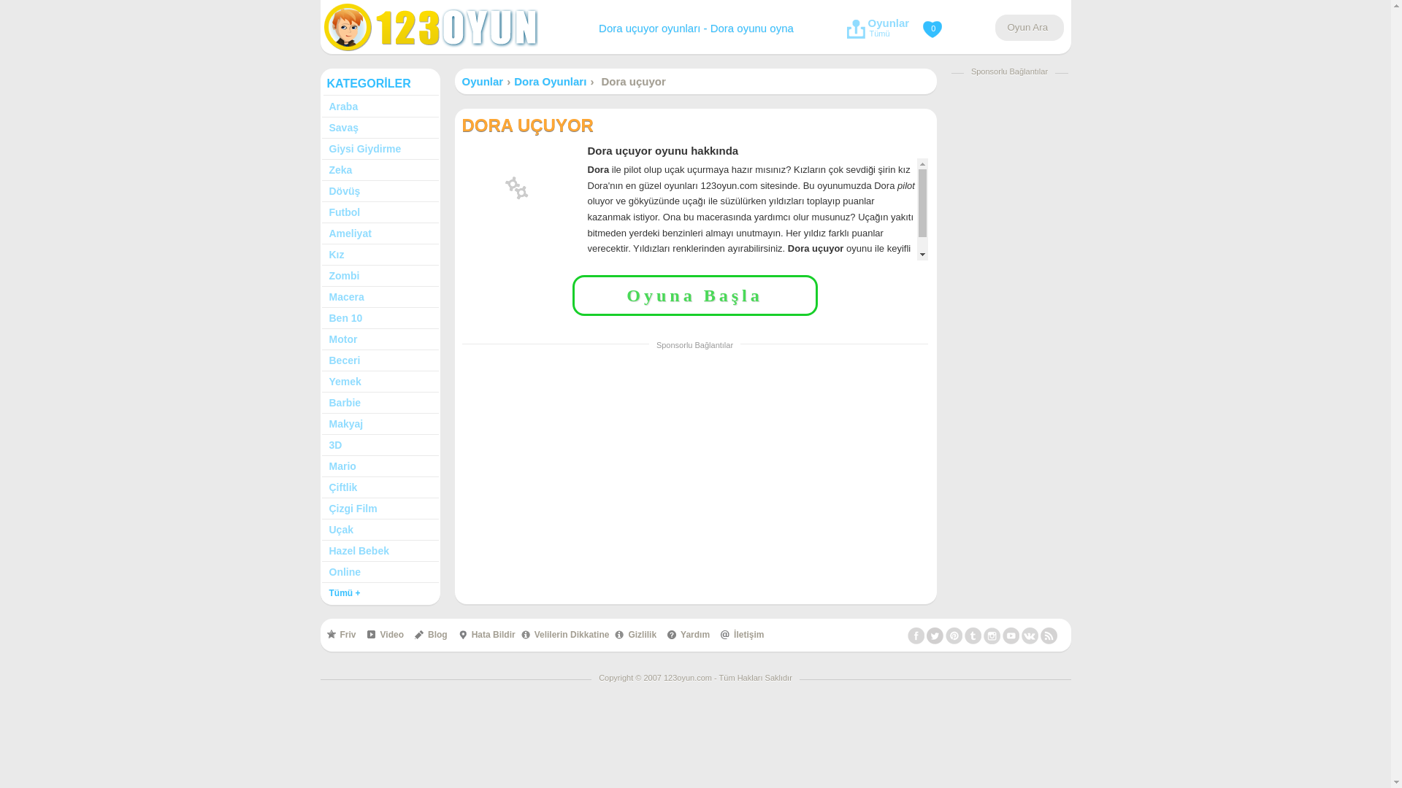 This screenshot has height=788, width=1402. Describe the element at coordinates (380, 340) in the screenshot. I see `Motor` at that location.